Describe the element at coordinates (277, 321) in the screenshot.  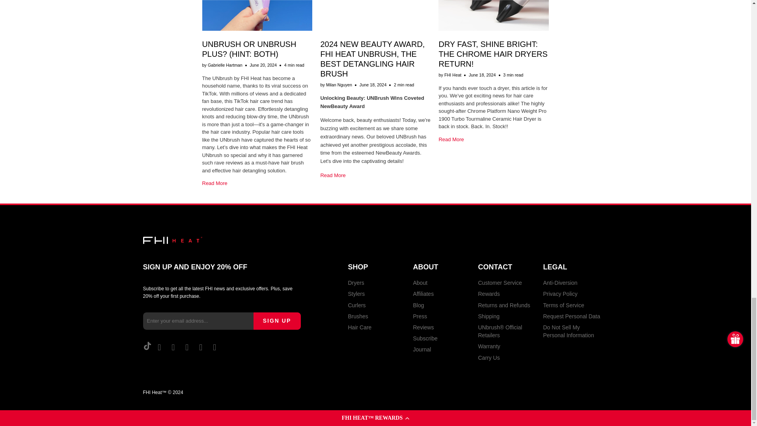
I see `Sign Up` at that location.